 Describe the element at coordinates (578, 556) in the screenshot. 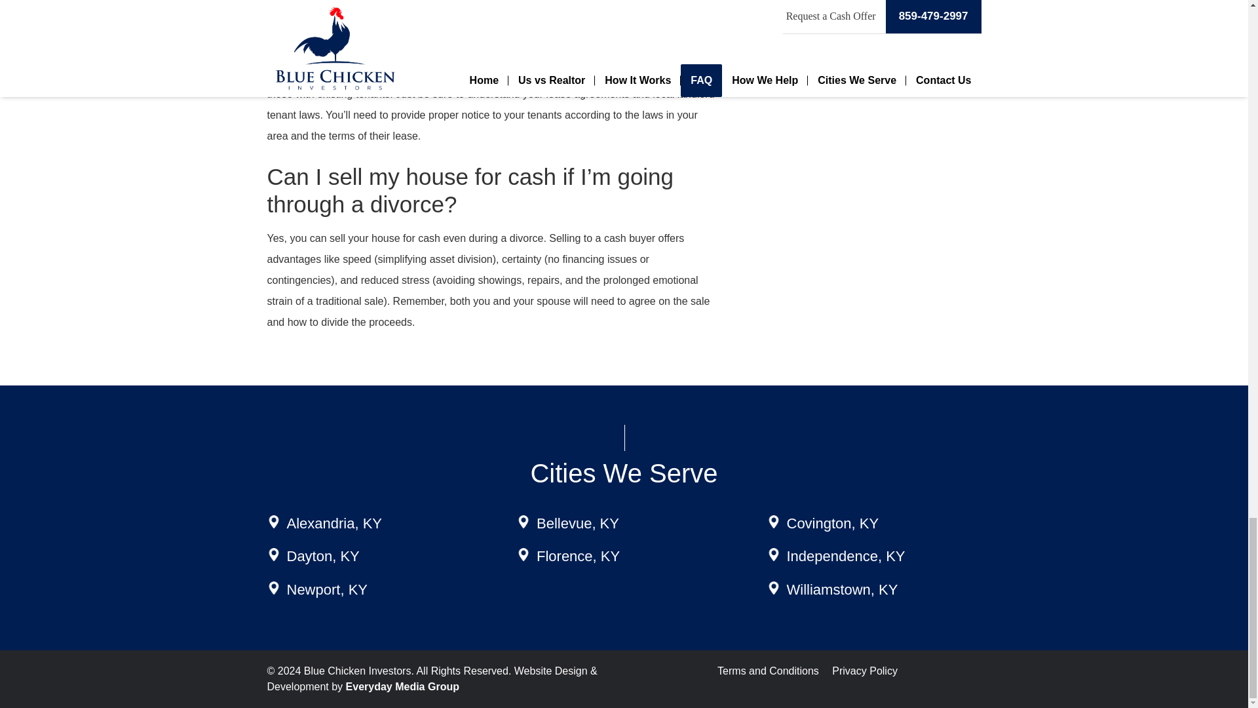

I see `Florence, KY` at that location.